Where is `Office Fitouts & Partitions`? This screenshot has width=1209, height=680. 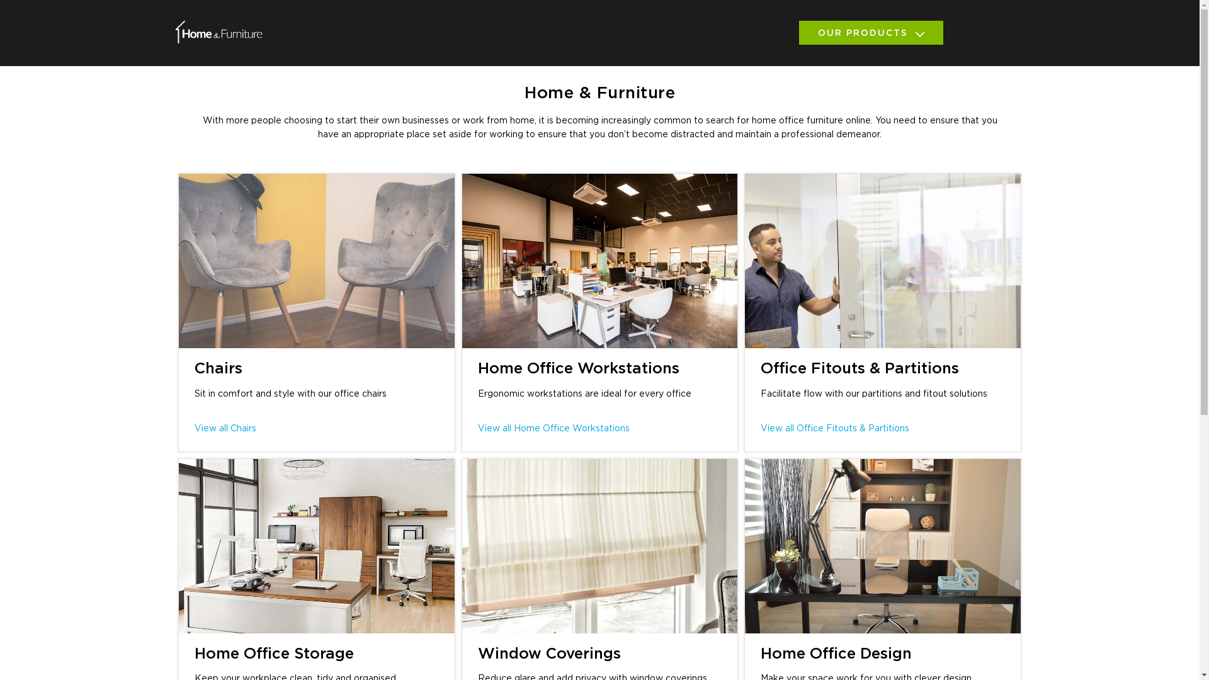 Office Fitouts & Partitions is located at coordinates (860, 369).